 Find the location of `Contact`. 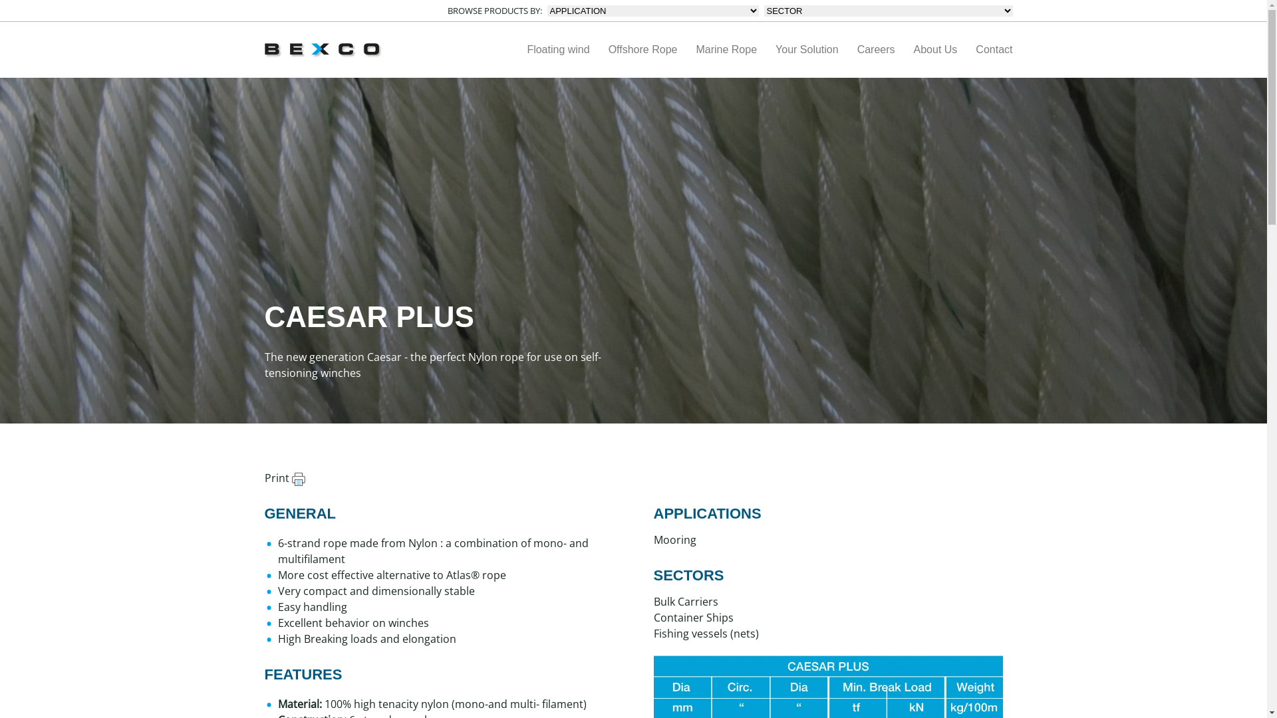

Contact is located at coordinates (994, 50).